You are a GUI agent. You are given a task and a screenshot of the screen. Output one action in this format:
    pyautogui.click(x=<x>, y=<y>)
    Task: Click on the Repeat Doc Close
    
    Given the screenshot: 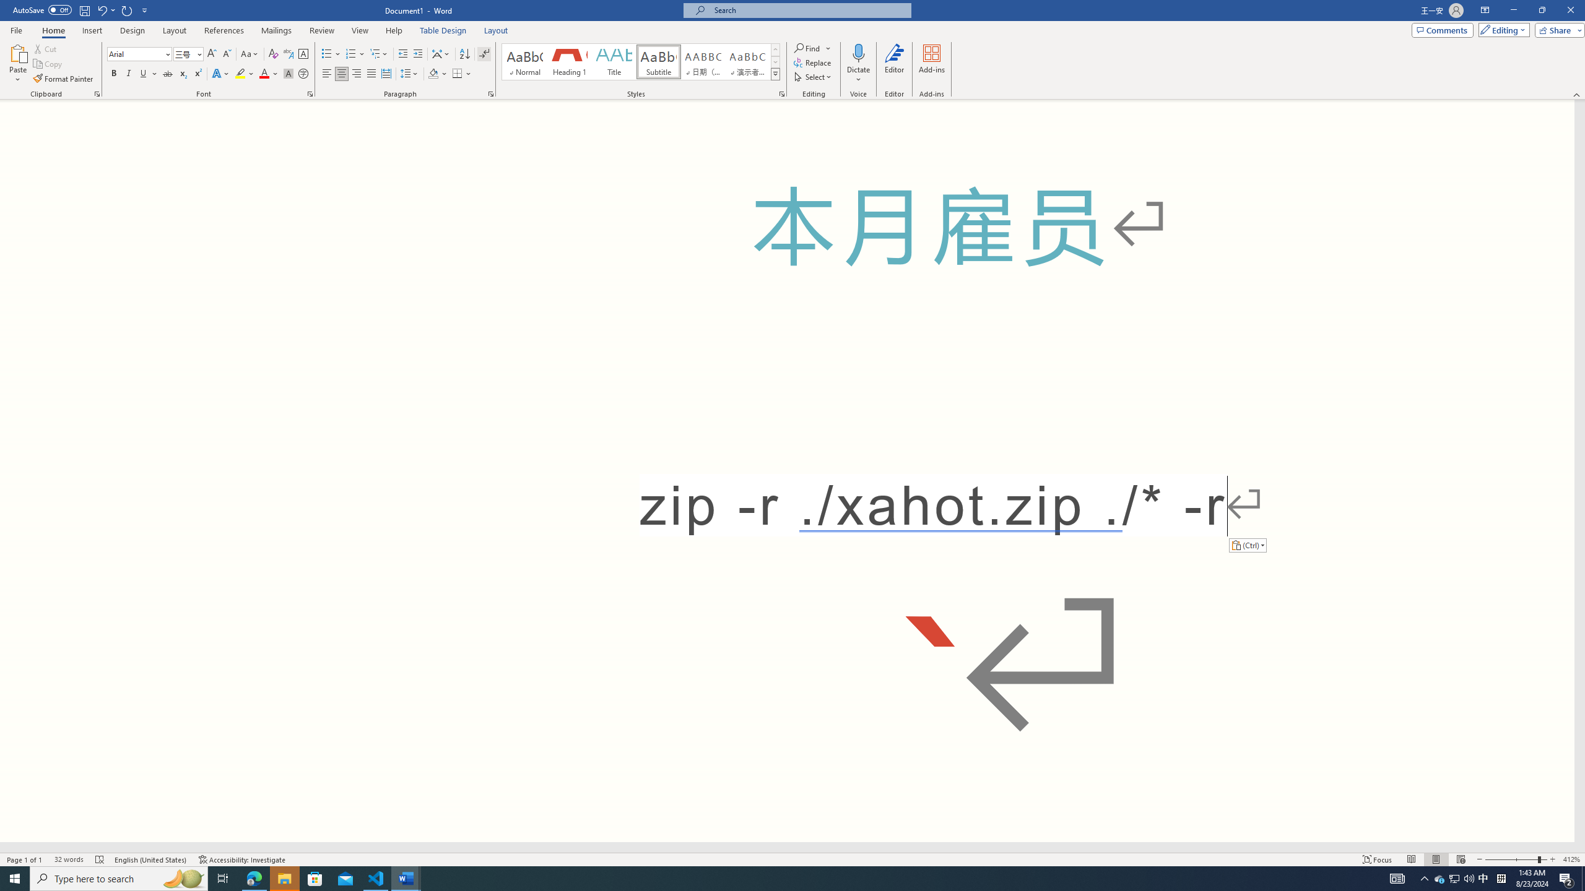 What is the action you would take?
    pyautogui.click(x=128, y=10)
    